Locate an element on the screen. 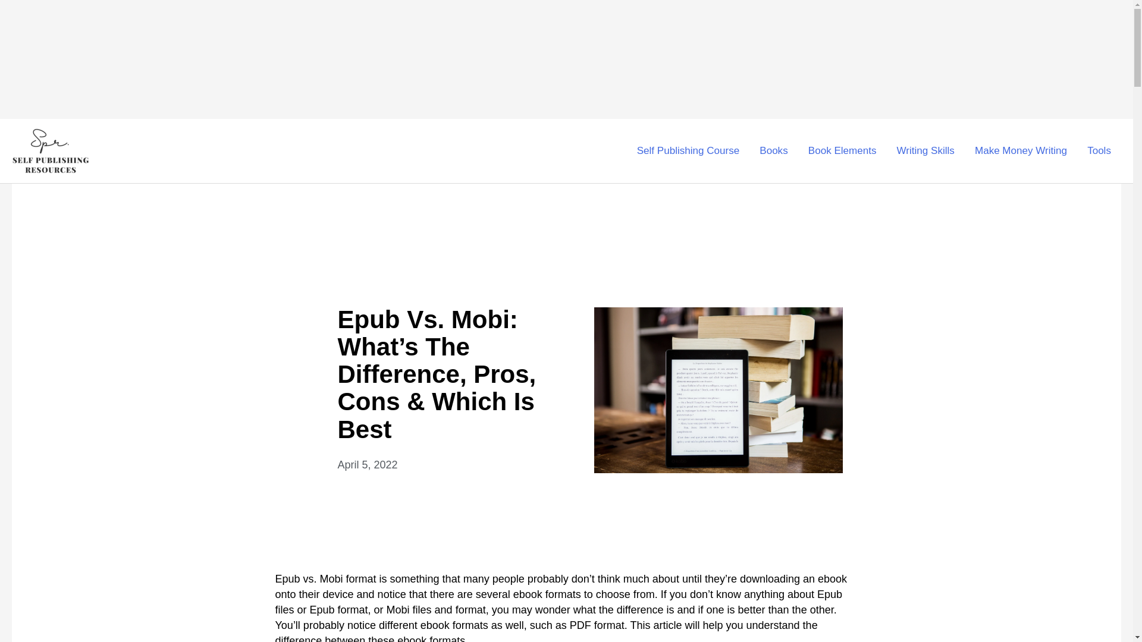  Tools is located at coordinates (1099, 151).